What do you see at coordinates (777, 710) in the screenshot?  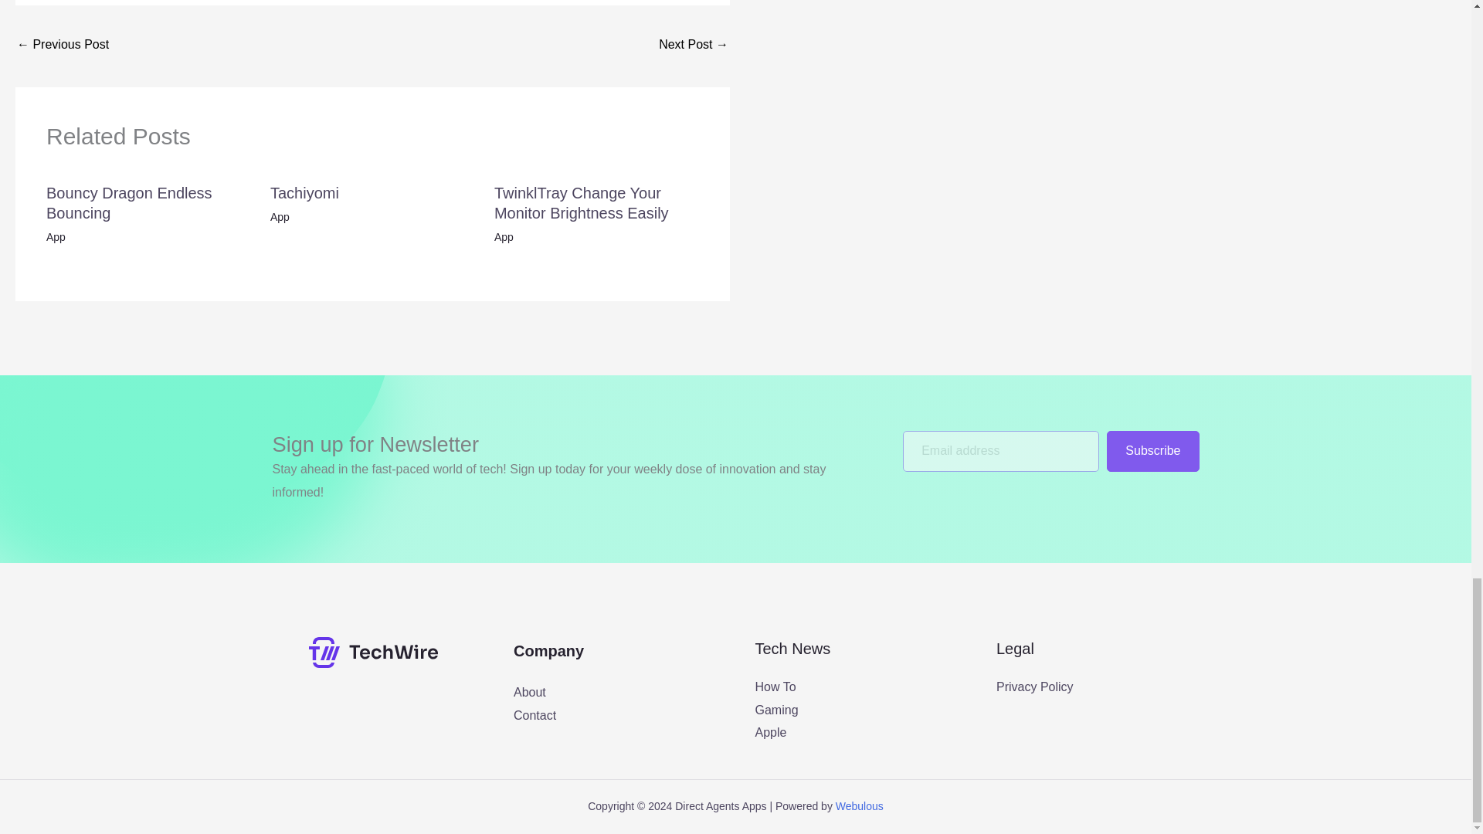 I see `Gaming` at bounding box center [777, 710].